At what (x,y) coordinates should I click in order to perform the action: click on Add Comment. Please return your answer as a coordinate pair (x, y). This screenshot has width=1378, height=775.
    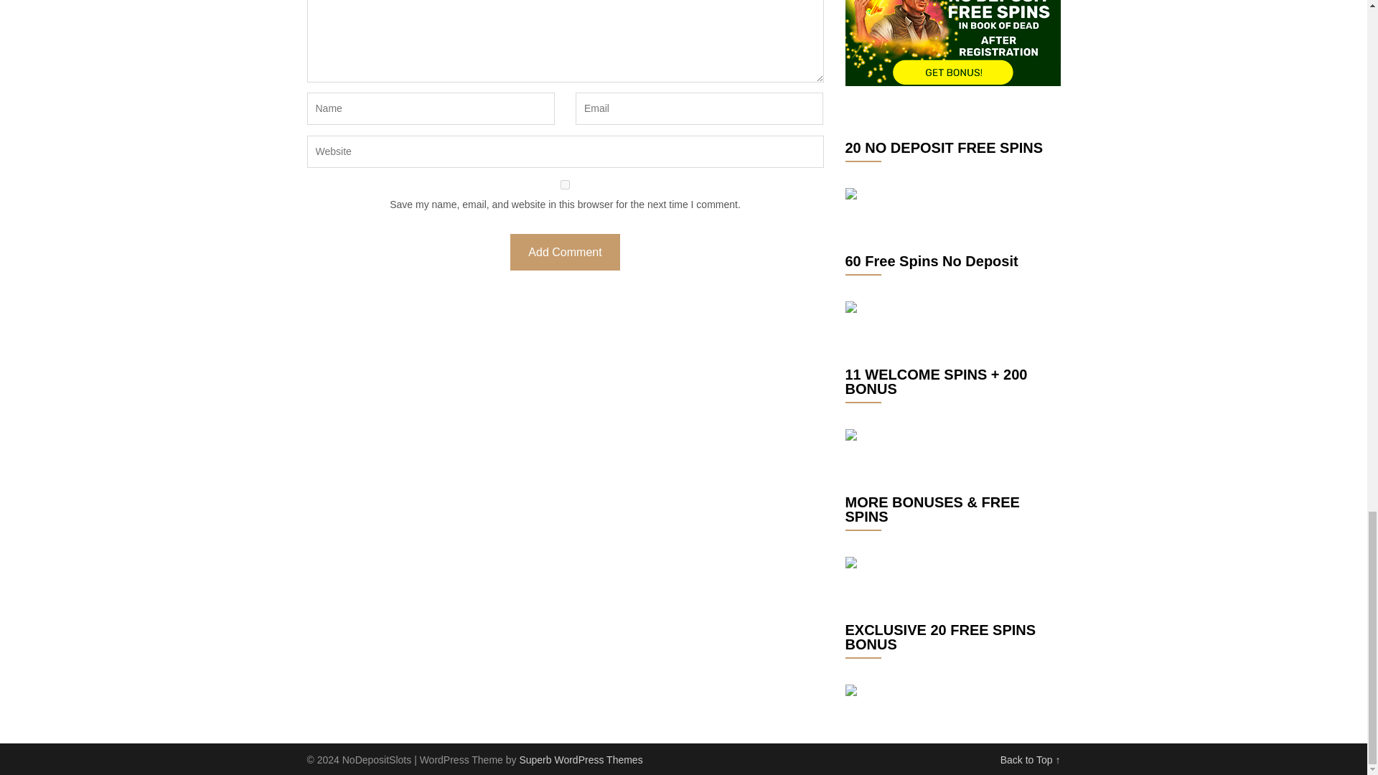
    Looking at the image, I should click on (564, 252).